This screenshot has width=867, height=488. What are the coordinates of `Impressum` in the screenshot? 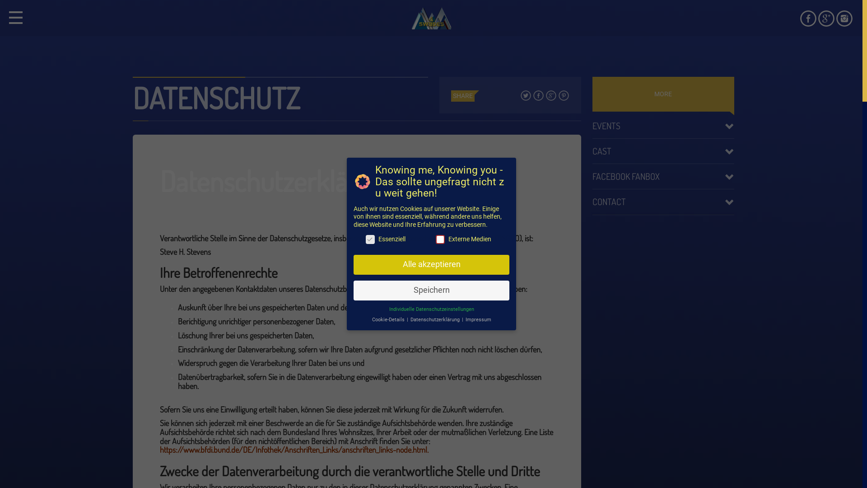 It's located at (478, 320).